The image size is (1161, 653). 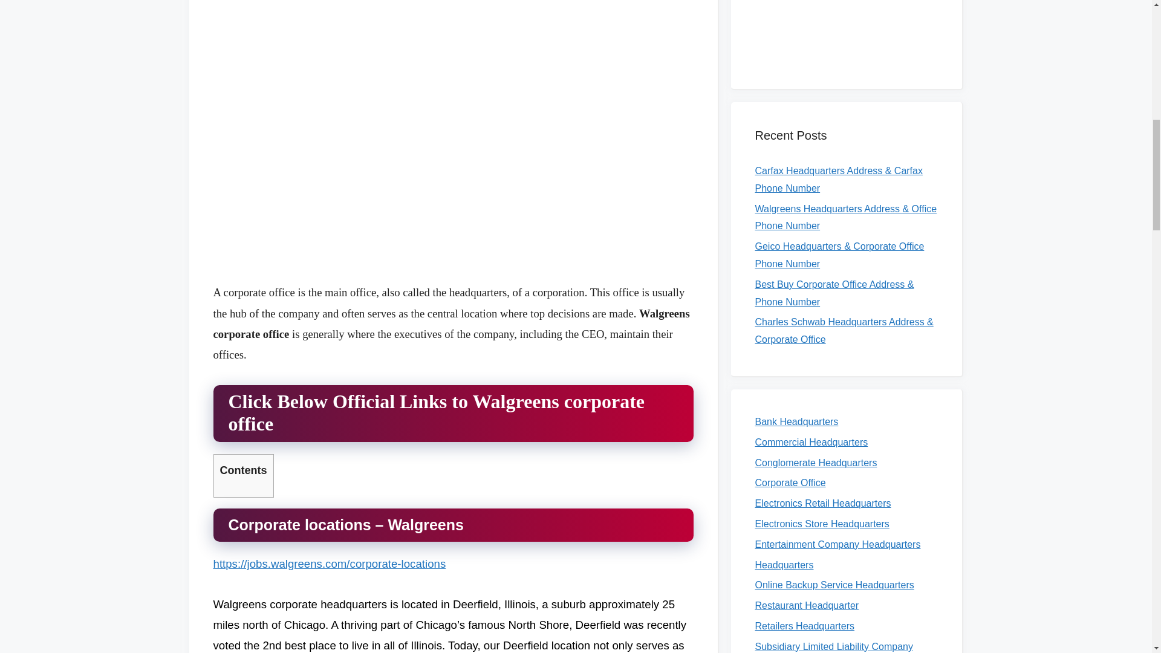 What do you see at coordinates (815, 463) in the screenshot?
I see `Conglomerate Headquarters` at bounding box center [815, 463].